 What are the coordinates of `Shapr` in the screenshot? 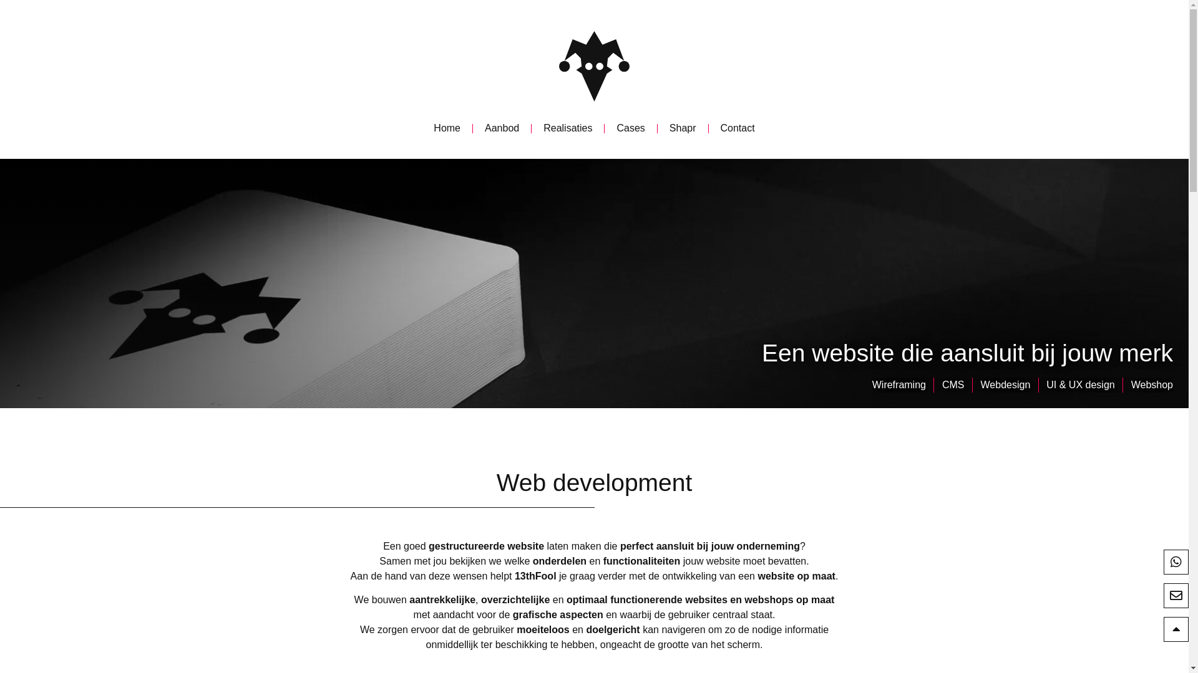 It's located at (683, 128).